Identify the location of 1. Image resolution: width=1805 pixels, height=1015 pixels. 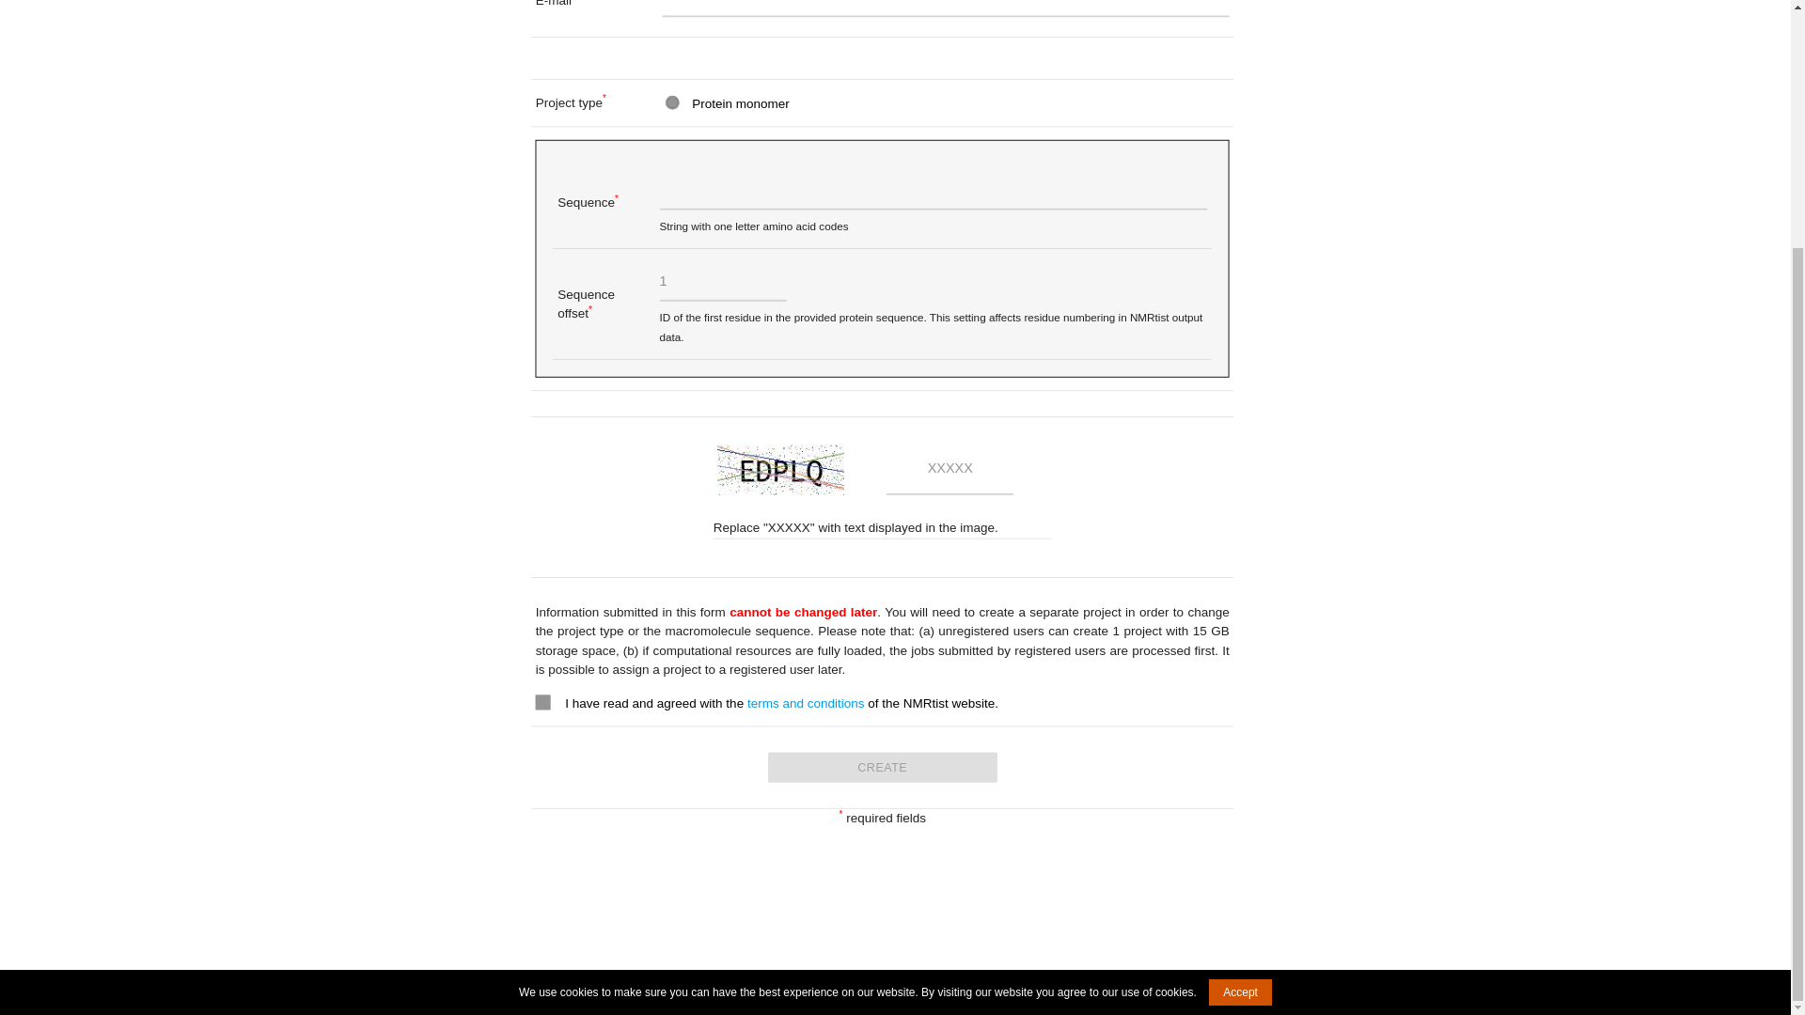
(730, 284).